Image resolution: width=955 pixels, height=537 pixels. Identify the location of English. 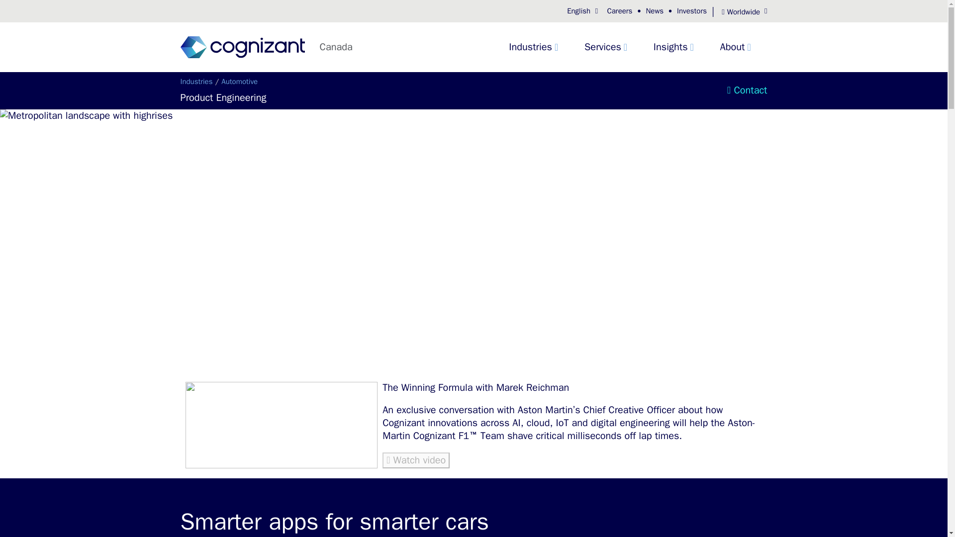
(583, 11).